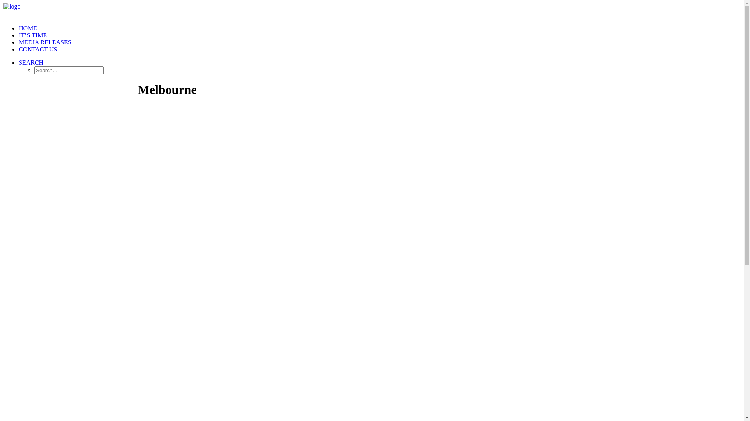  I want to click on CONTACT US, so click(38, 49).